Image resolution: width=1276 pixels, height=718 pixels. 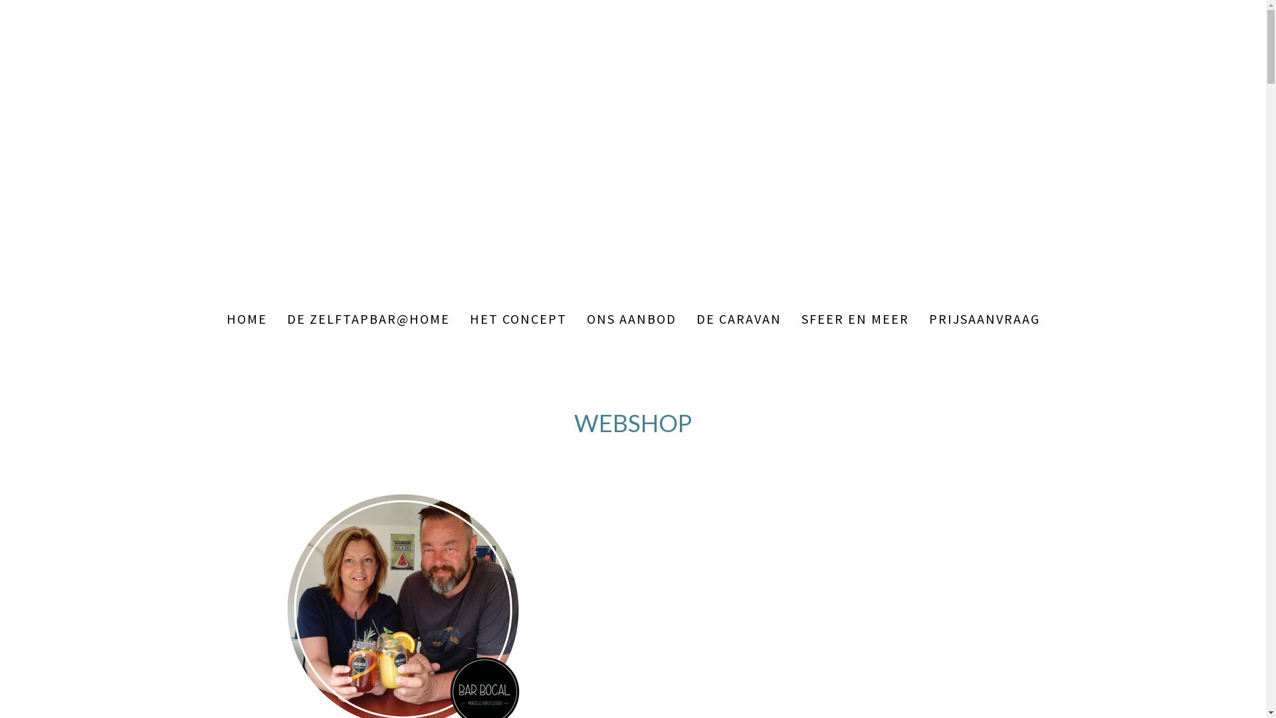 What do you see at coordinates (631, 318) in the screenshot?
I see `ONS AANBOD` at bounding box center [631, 318].